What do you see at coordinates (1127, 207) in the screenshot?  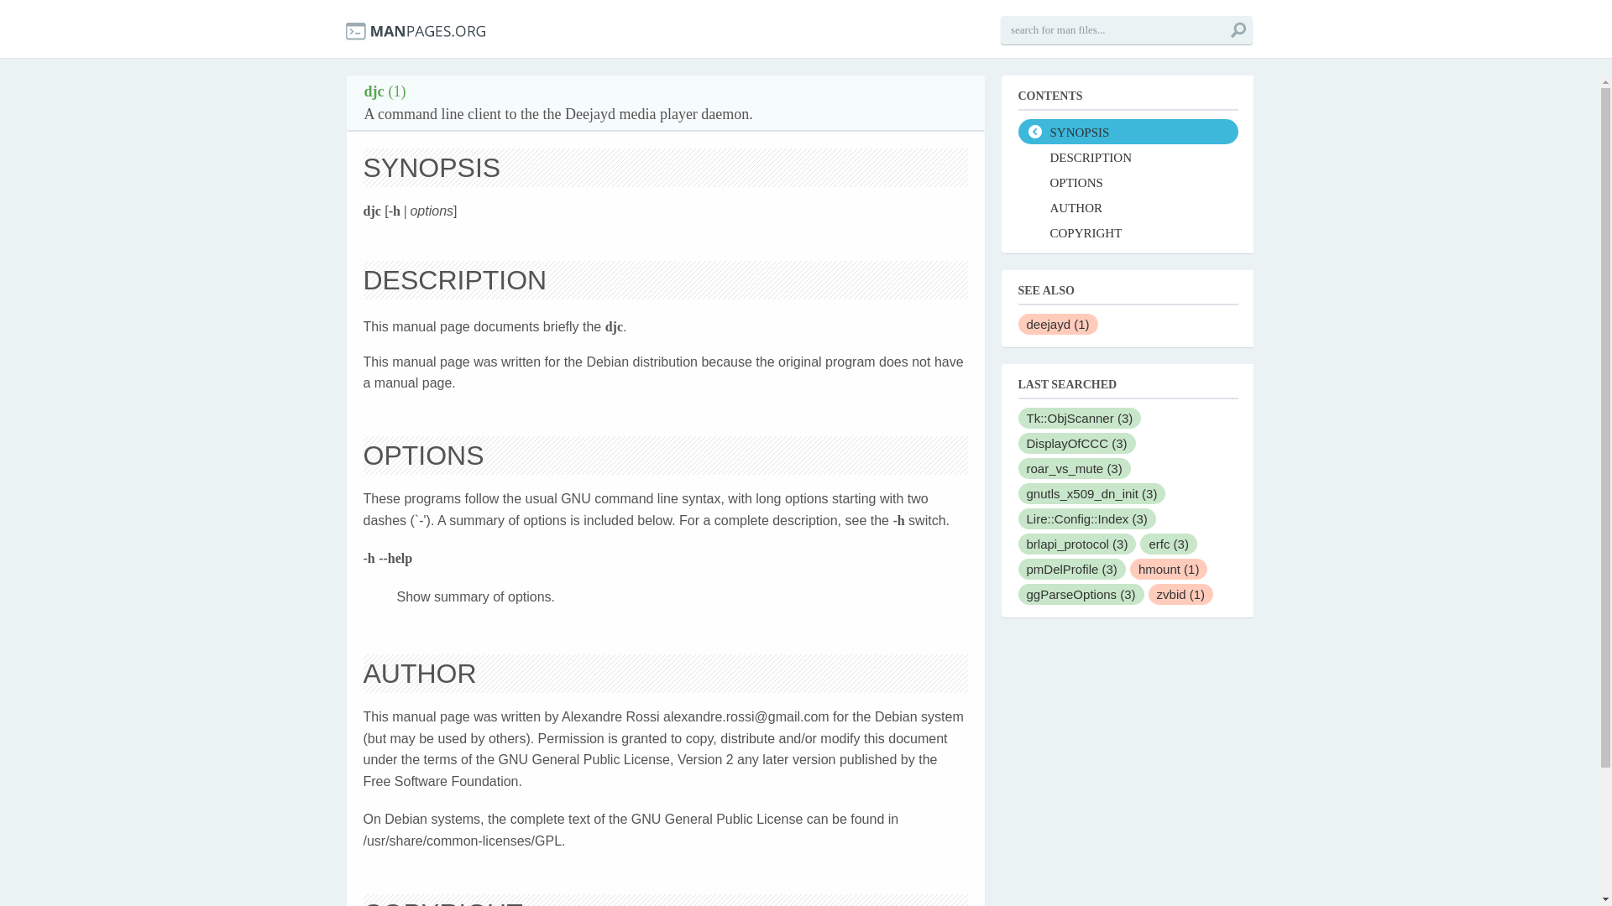 I see `author` at bounding box center [1127, 207].